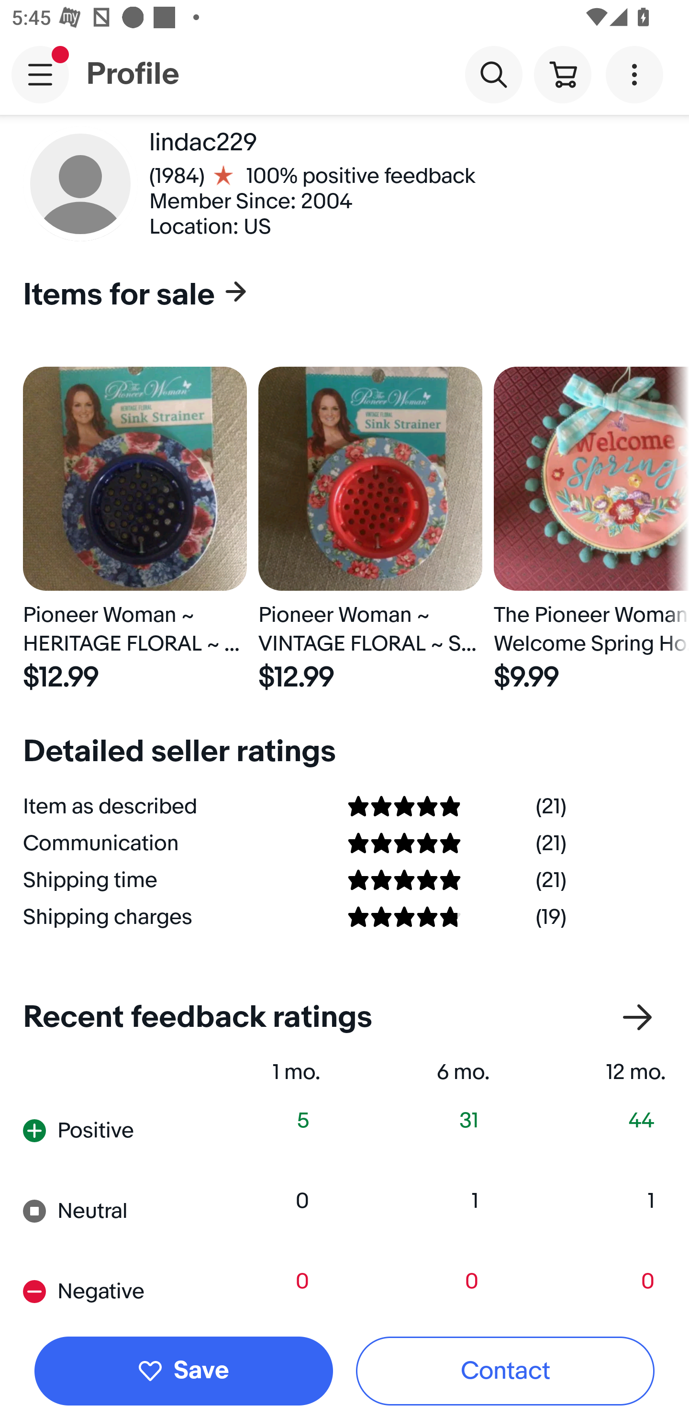 This screenshot has width=689, height=1417. I want to click on Positive Open all positive rating details., so click(101, 1131).